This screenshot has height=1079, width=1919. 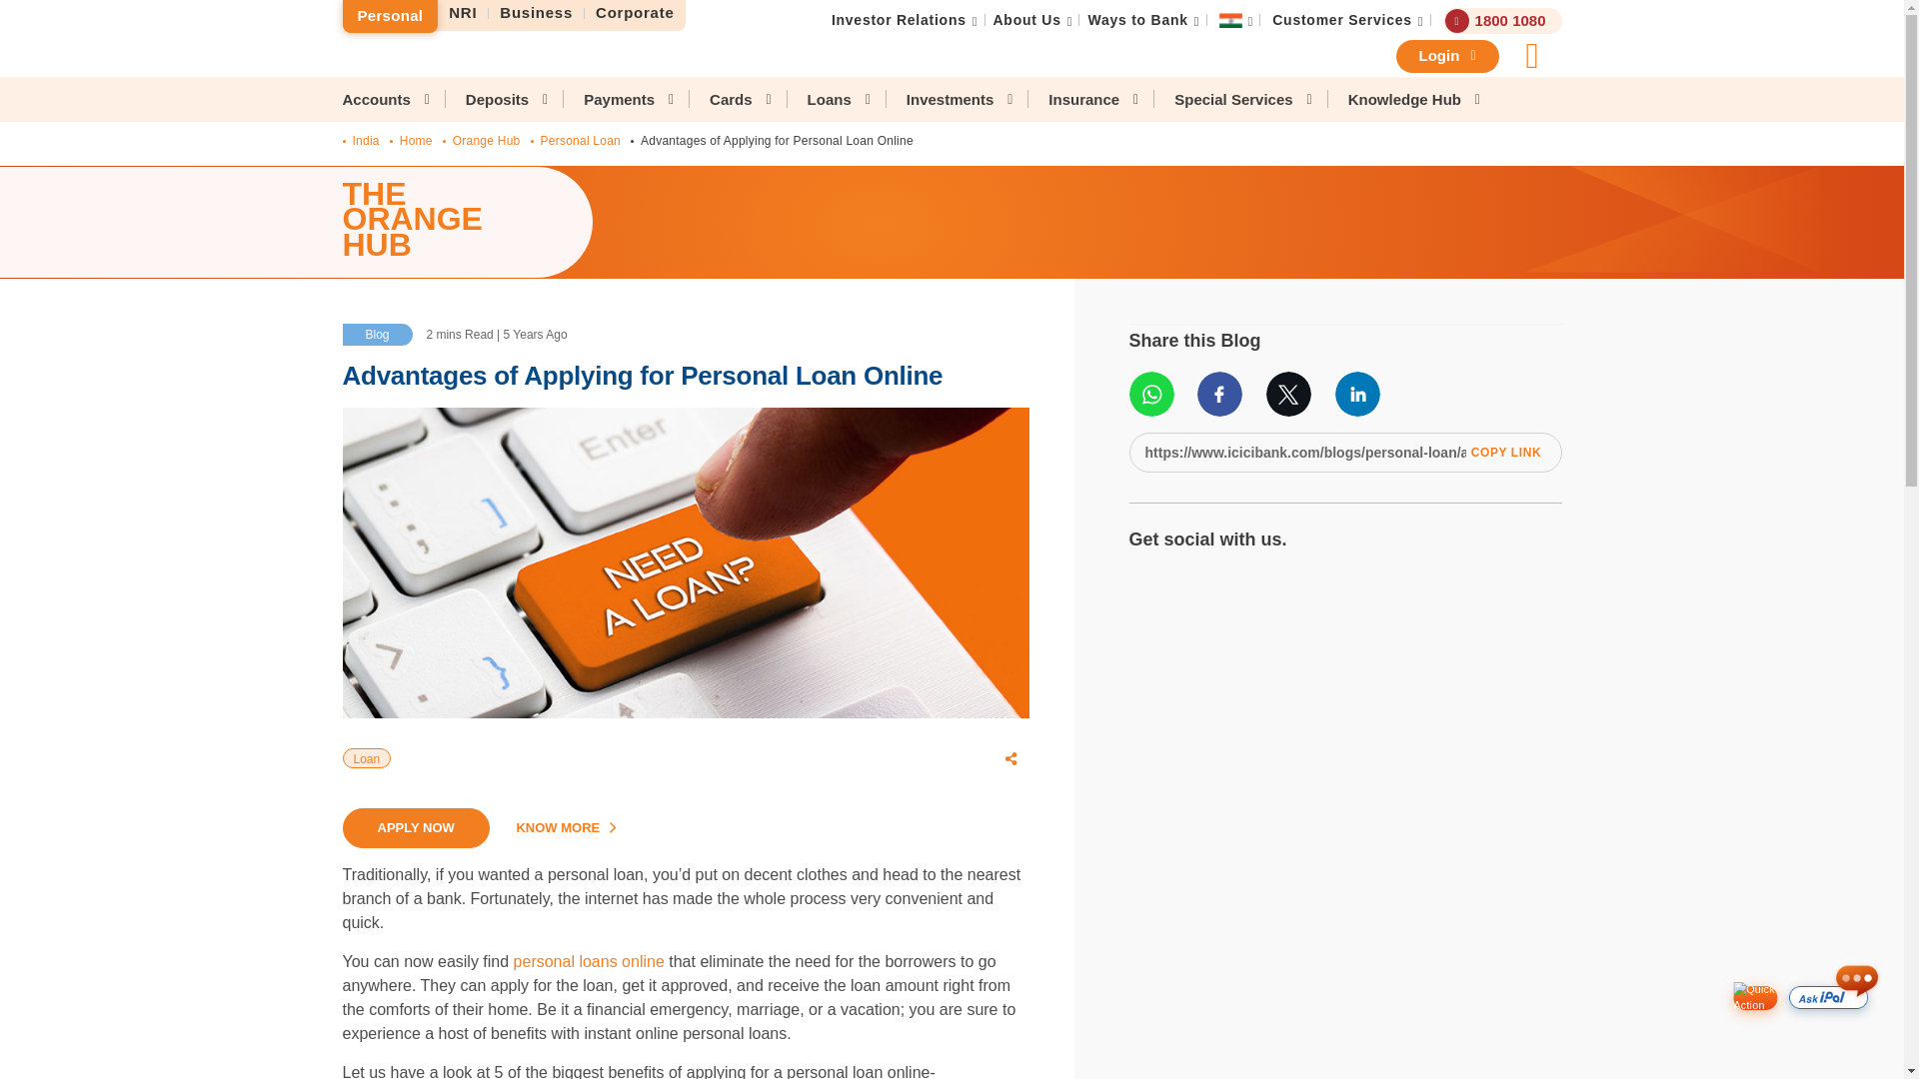 What do you see at coordinates (1137, 20) in the screenshot?
I see `Ways to Bank` at bounding box center [1137, 20].